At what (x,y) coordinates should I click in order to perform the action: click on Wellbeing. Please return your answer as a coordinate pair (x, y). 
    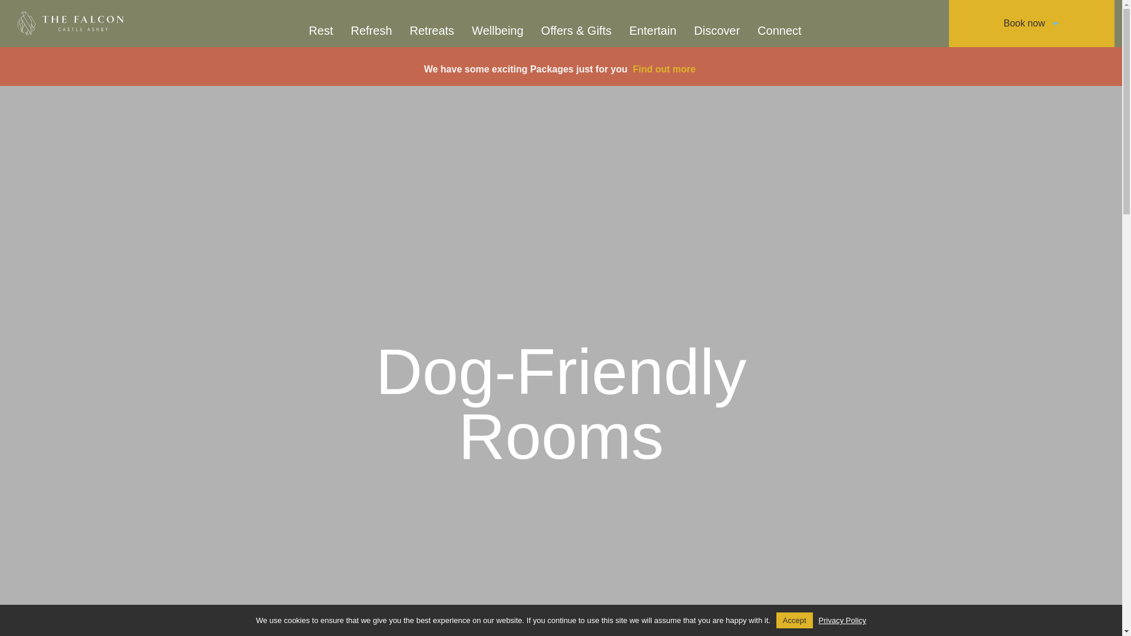
    Looking at the image, I should click on (497, 30).